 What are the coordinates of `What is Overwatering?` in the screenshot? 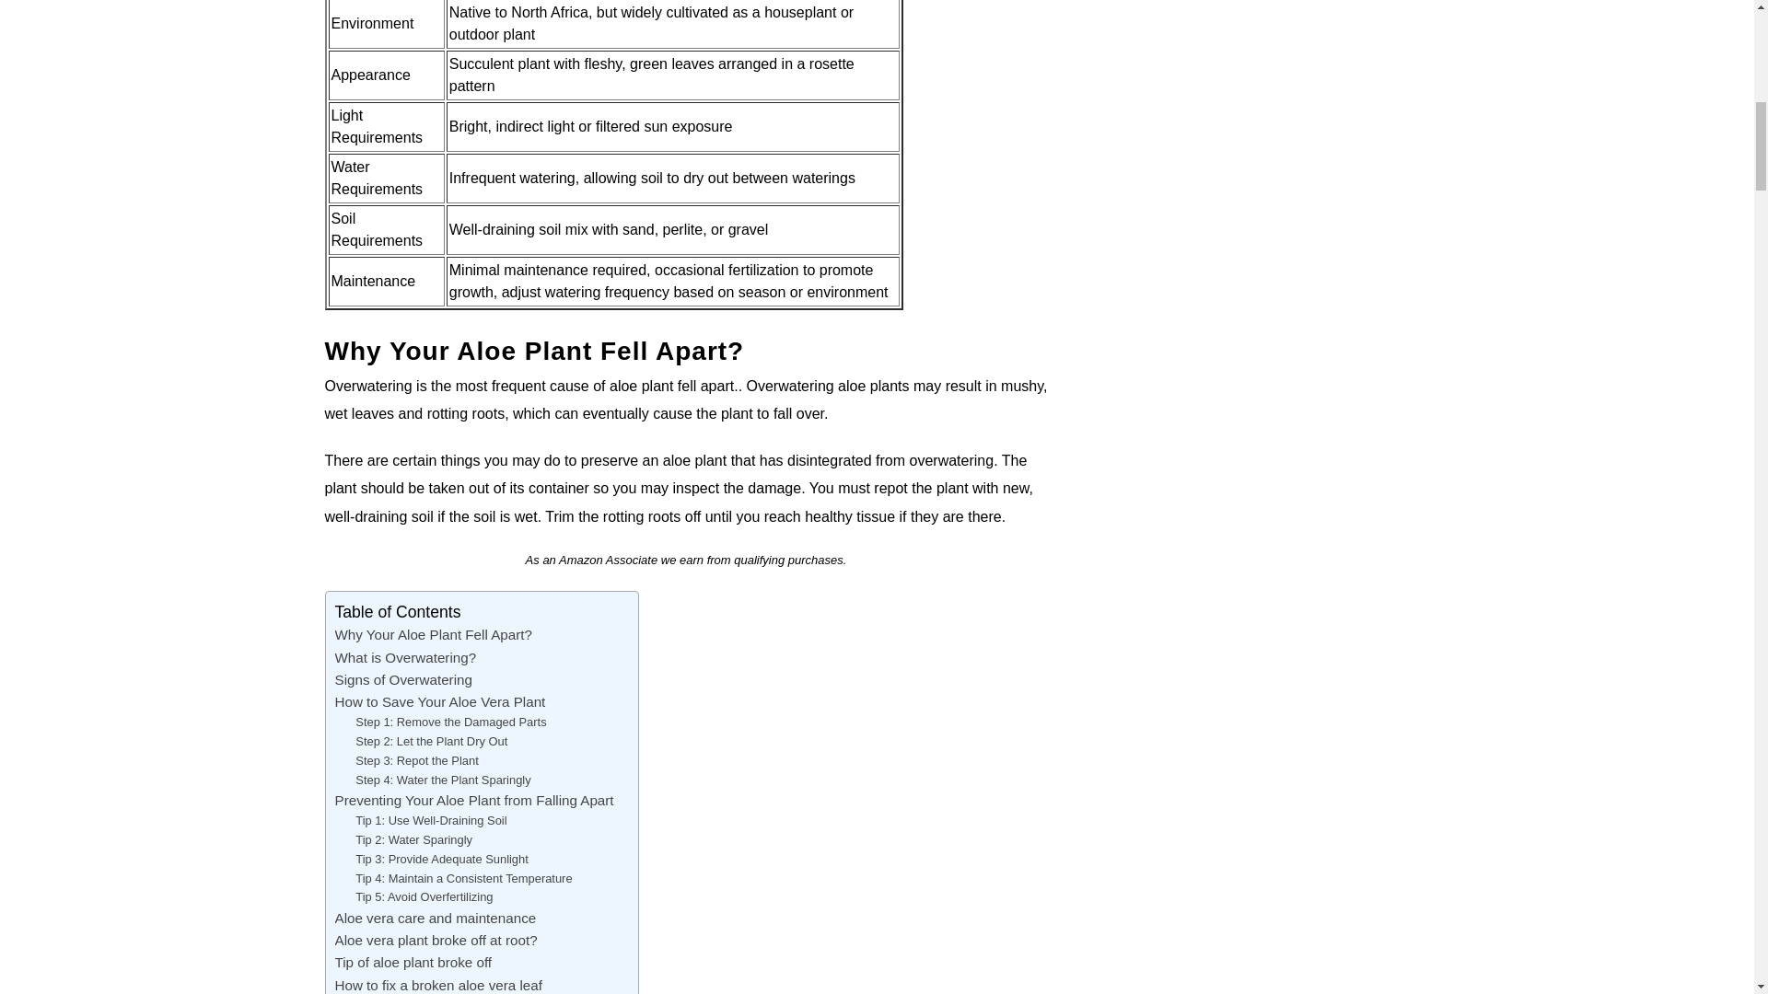 It's located at (406, 657).